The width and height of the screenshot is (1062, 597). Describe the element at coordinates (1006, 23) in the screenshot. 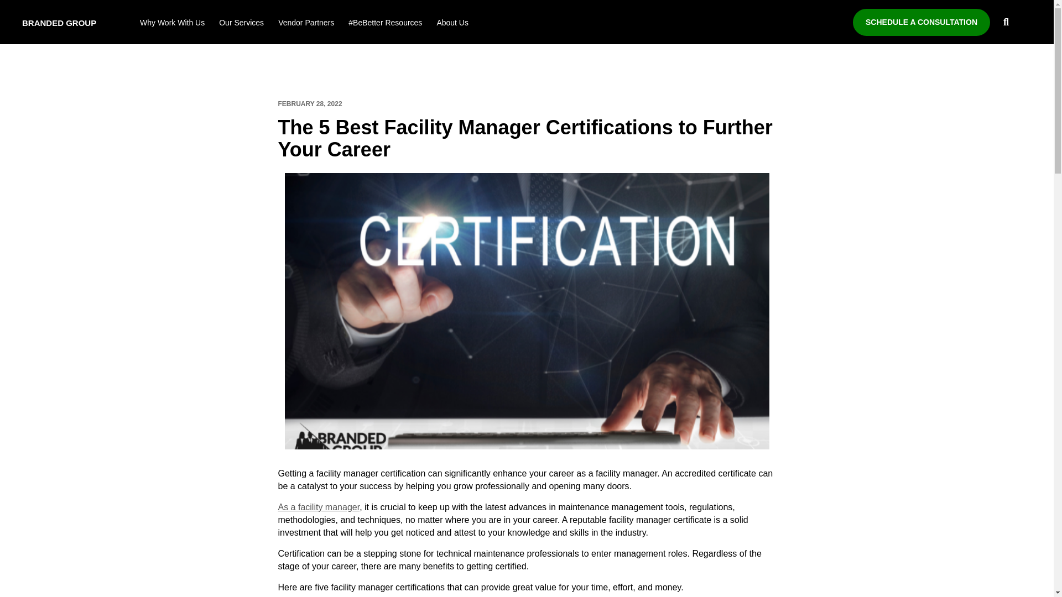

I see `Toggle Search` at that location.